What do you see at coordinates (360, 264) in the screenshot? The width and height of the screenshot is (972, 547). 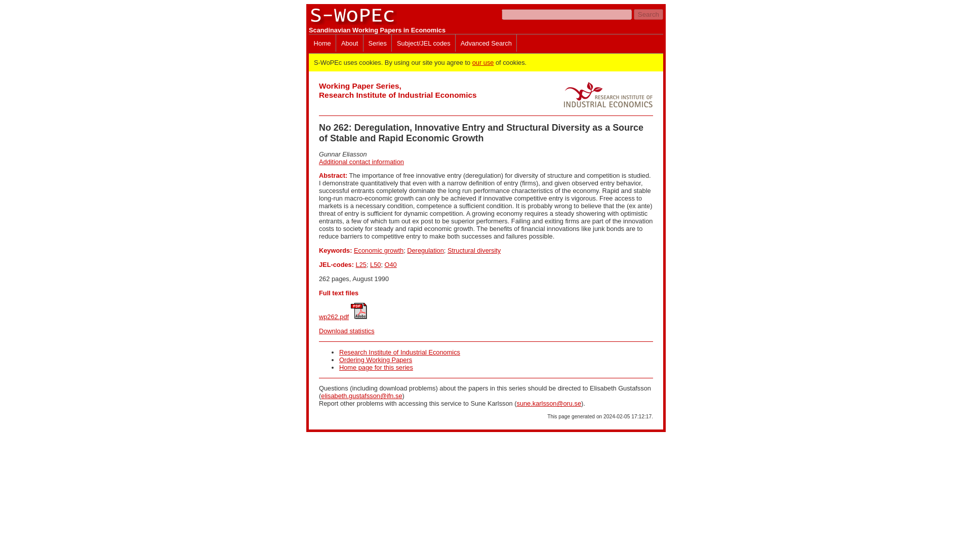 I see `L25` at bounding box center [360, 264].